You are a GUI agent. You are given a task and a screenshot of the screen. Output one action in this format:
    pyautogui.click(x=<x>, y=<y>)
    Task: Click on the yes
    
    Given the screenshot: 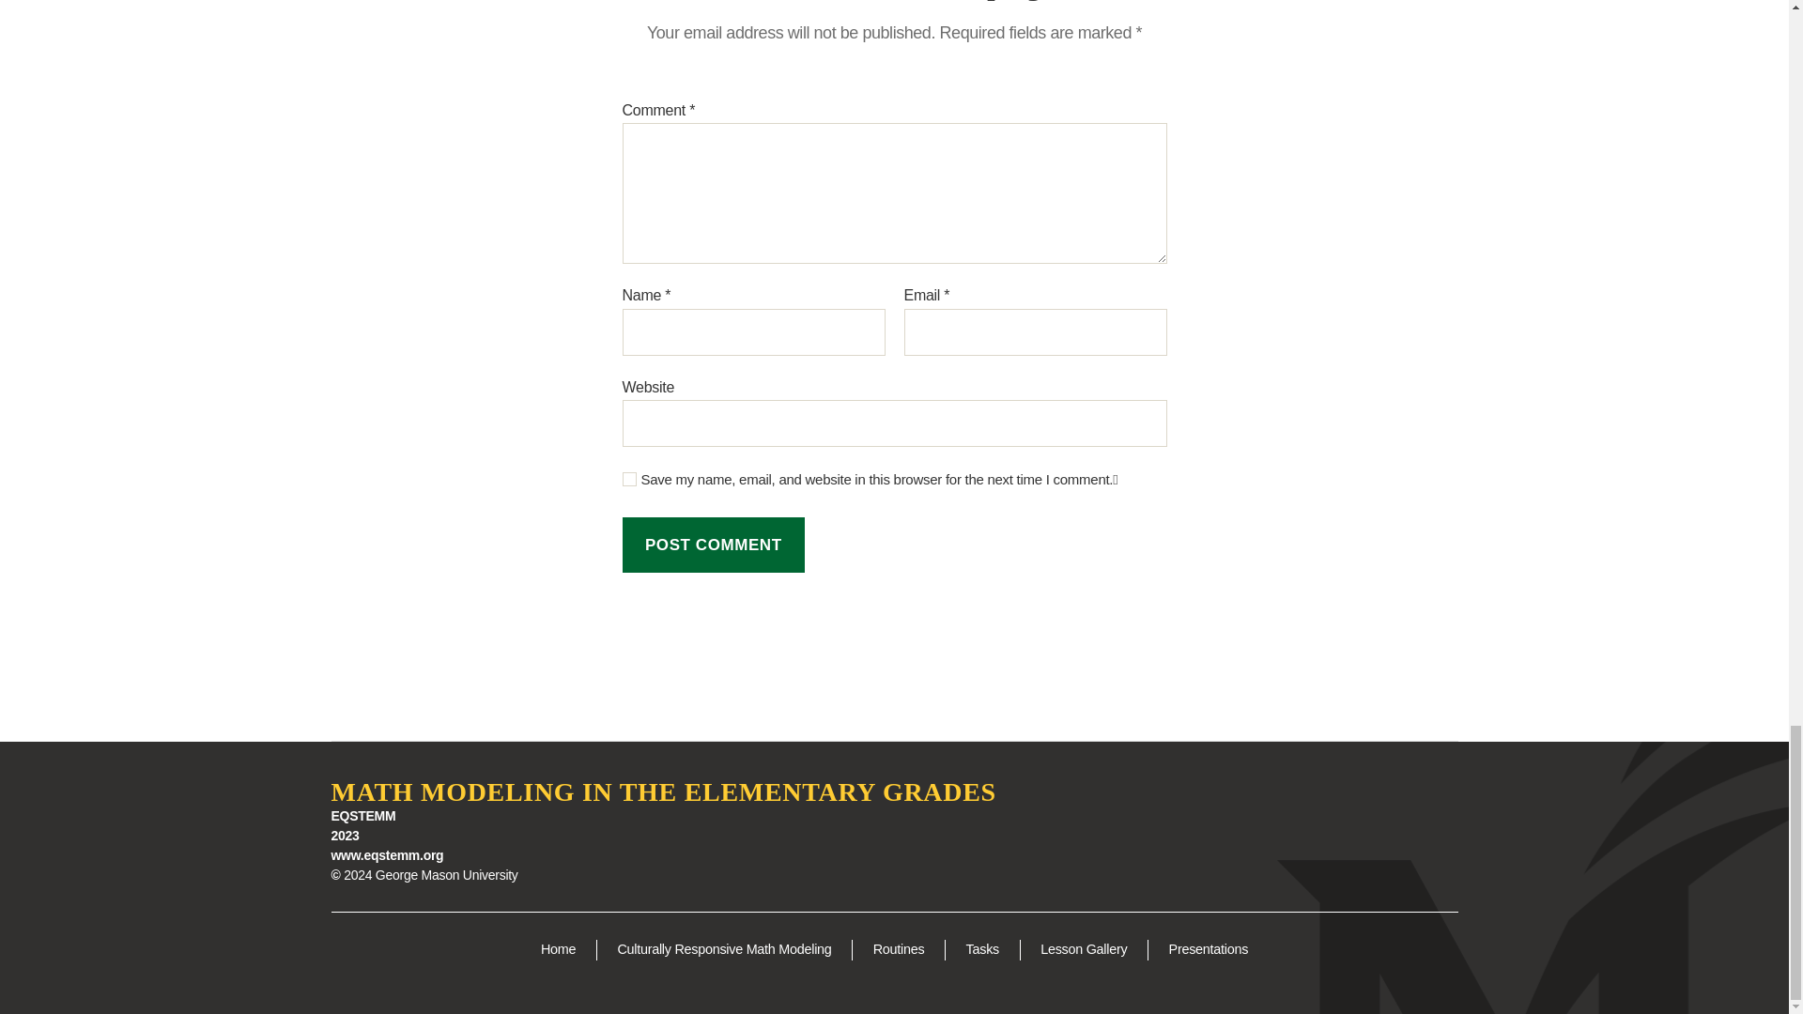 What is the action you would take?
    pyautogui.click(x=629, y=479)
    